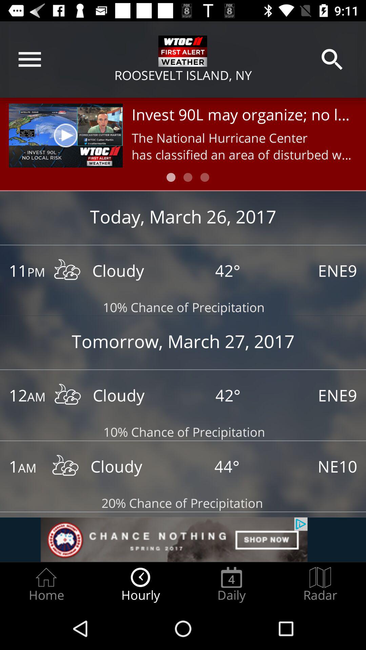 Image resolution: width=366 pixels, height=650 pixels. I want to click on press icon next to daily item, so click(320, 584).